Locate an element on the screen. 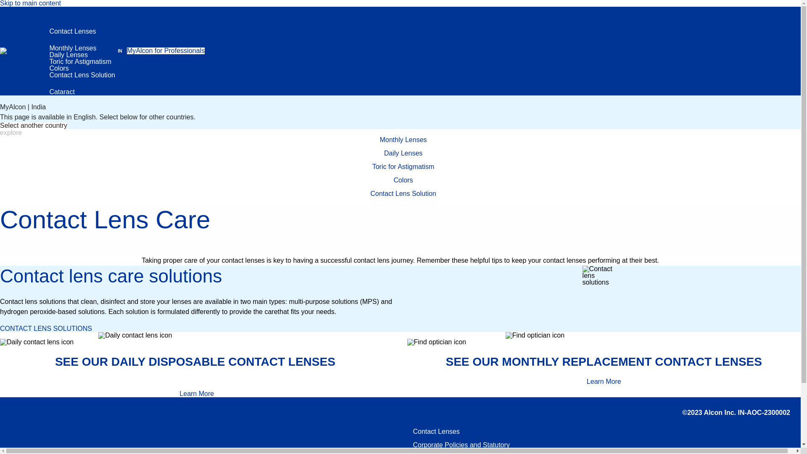  Learn More is located at coordinates (604, 381).